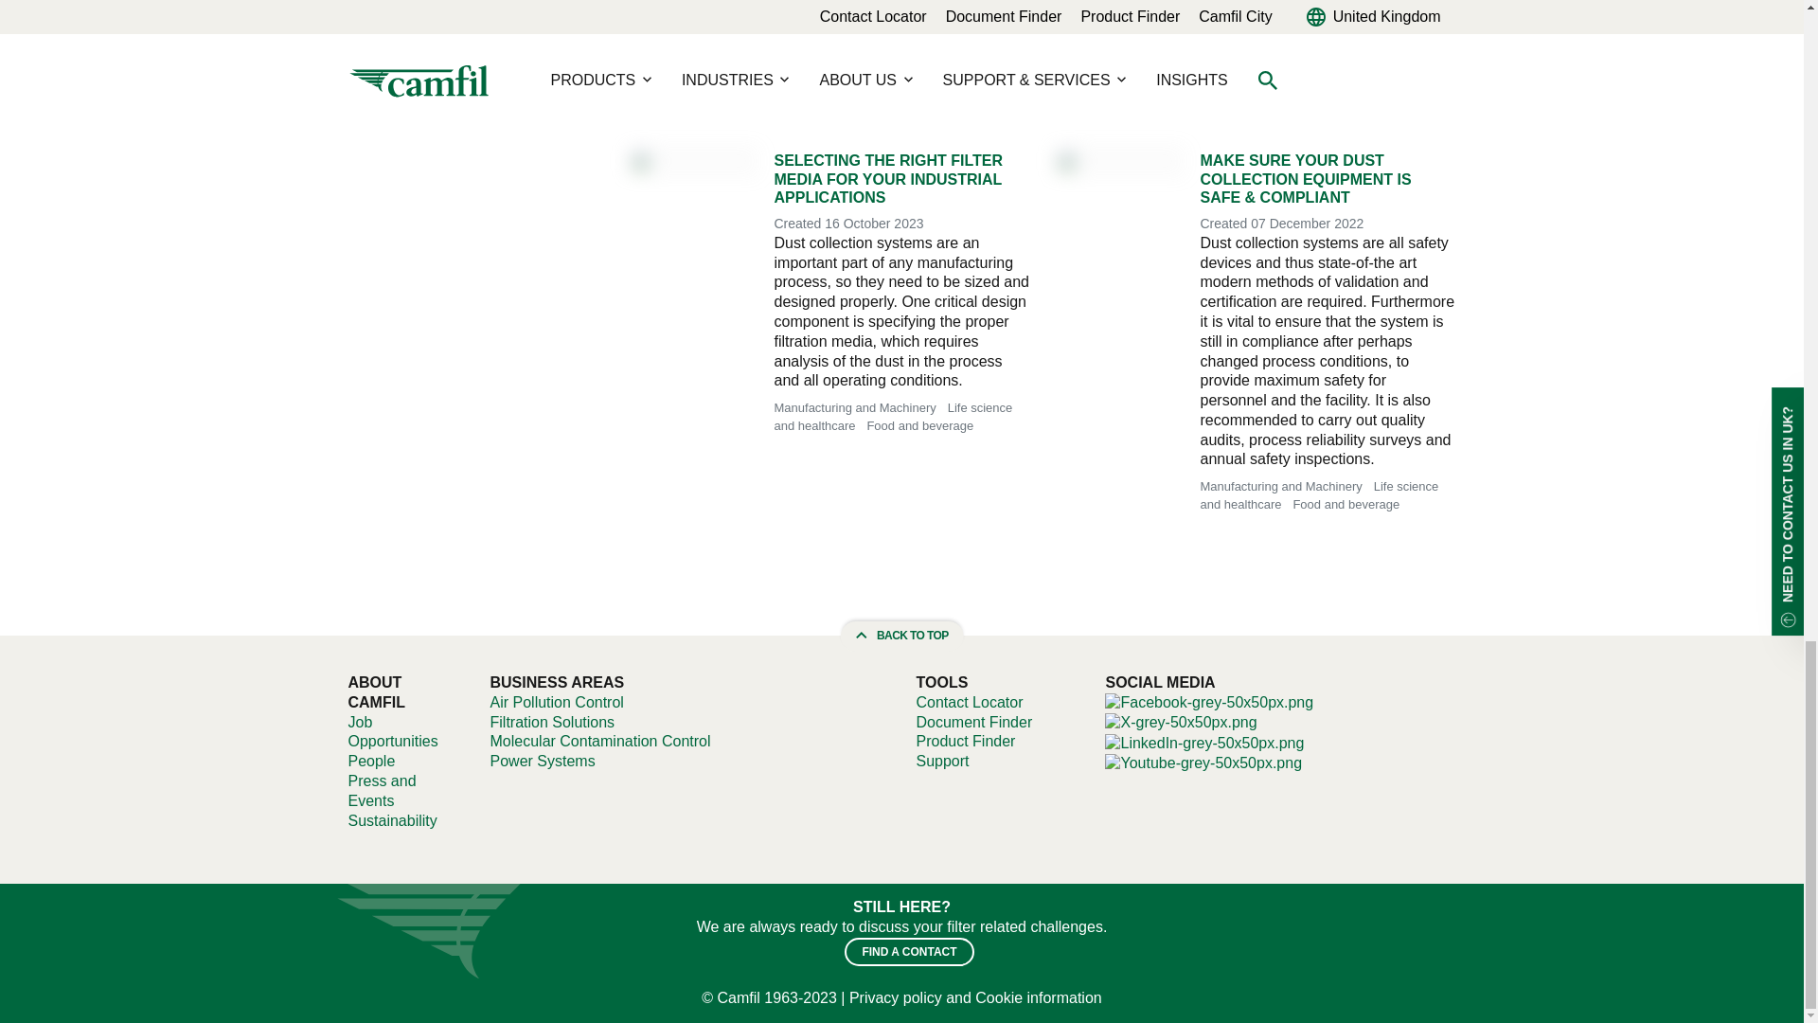 This screenshot has width=1818, height=1023. What do you see at coordinates (1180, 722) in the screenshot?
I see `Twitter` at bounding box center [1180, 722].